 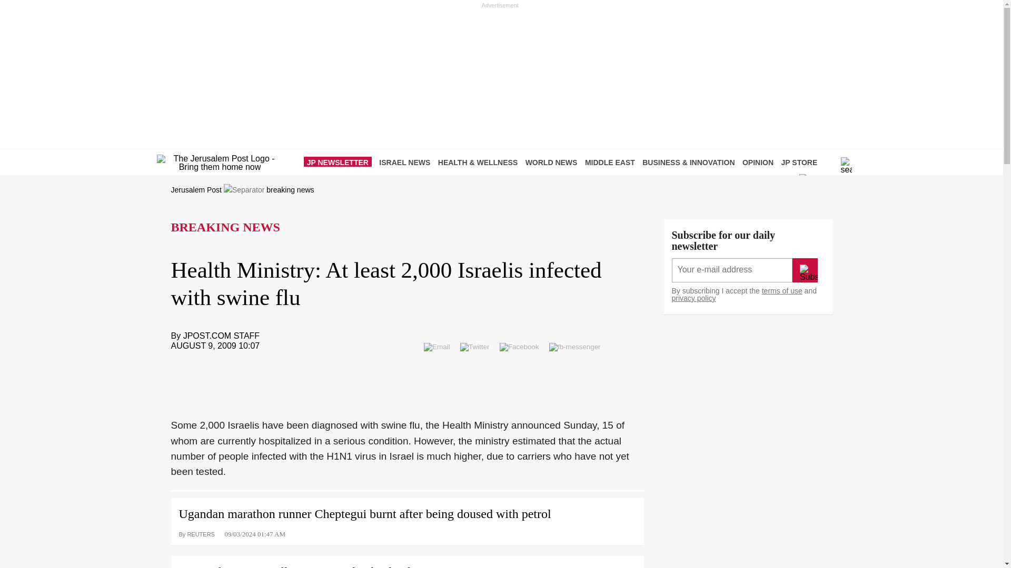 I want to click on IAF strikes terror cell in West Bank who fired at IDF troops, so click(x=407, y=562).